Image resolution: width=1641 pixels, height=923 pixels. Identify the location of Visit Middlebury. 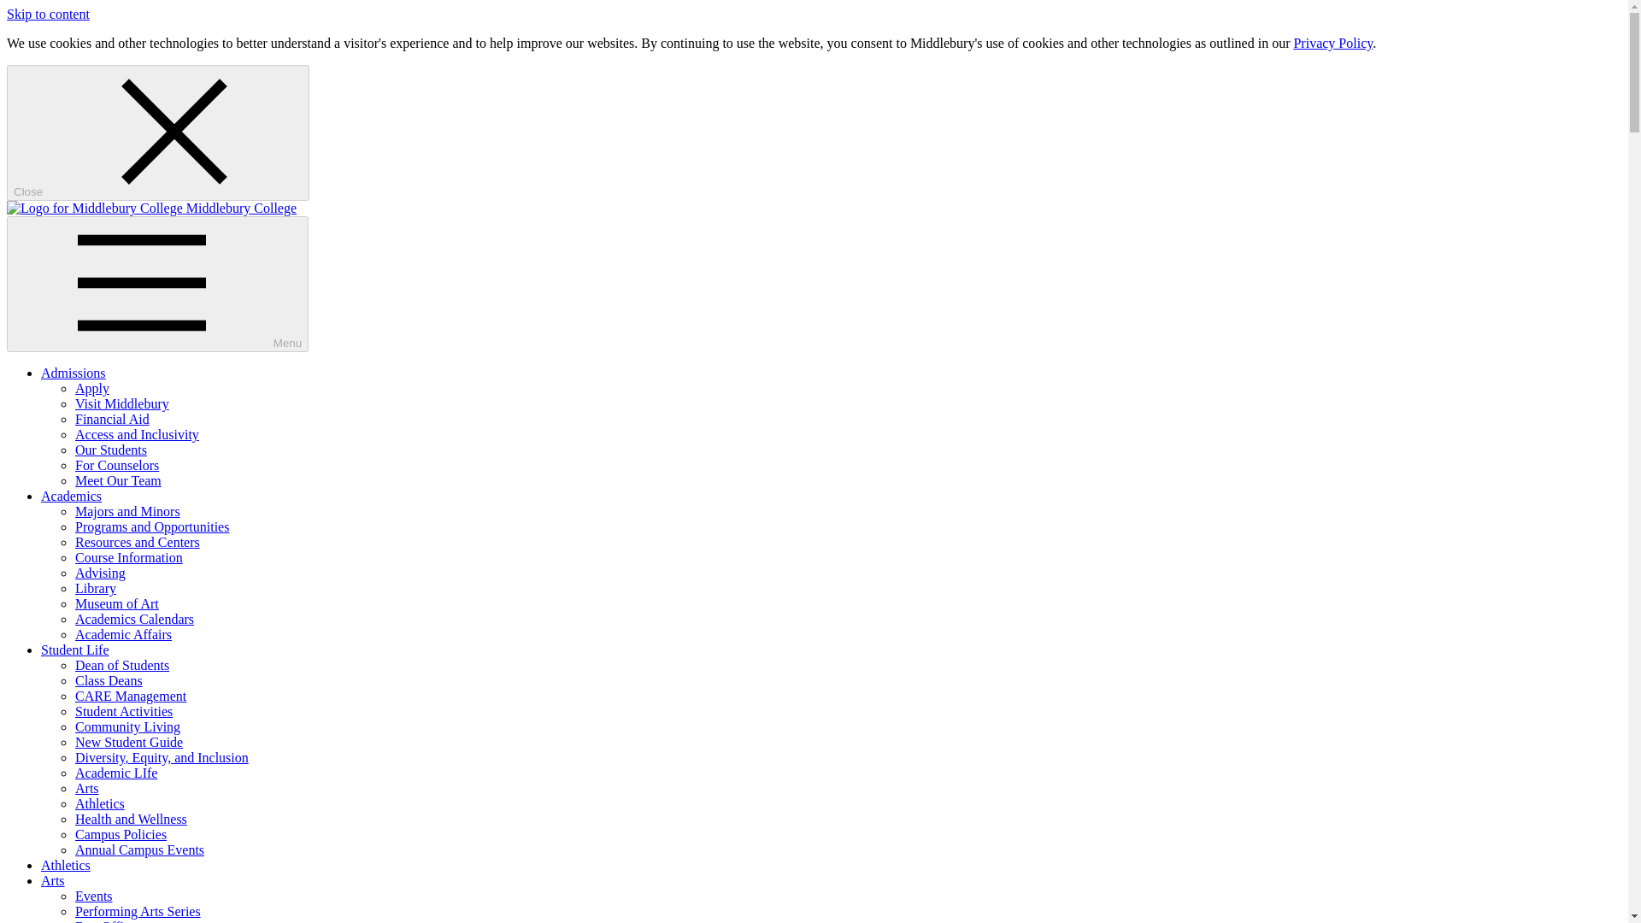
(121, 403).